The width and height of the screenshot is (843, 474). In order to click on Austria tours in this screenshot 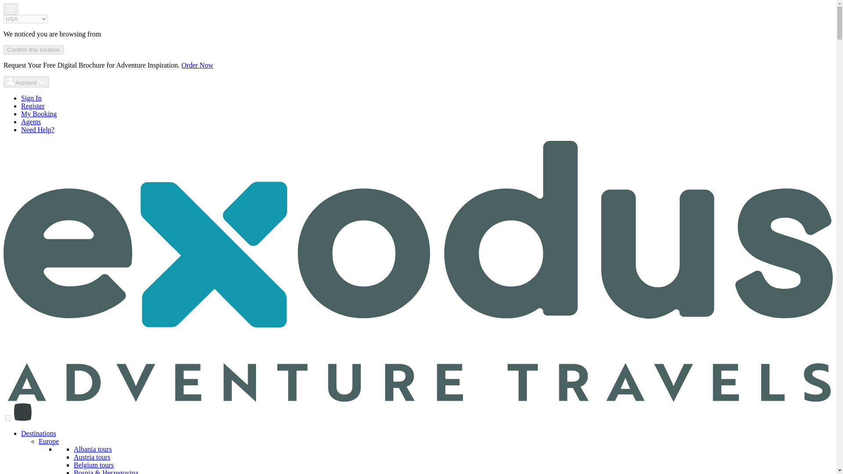, I will do `click(92, 456)`.